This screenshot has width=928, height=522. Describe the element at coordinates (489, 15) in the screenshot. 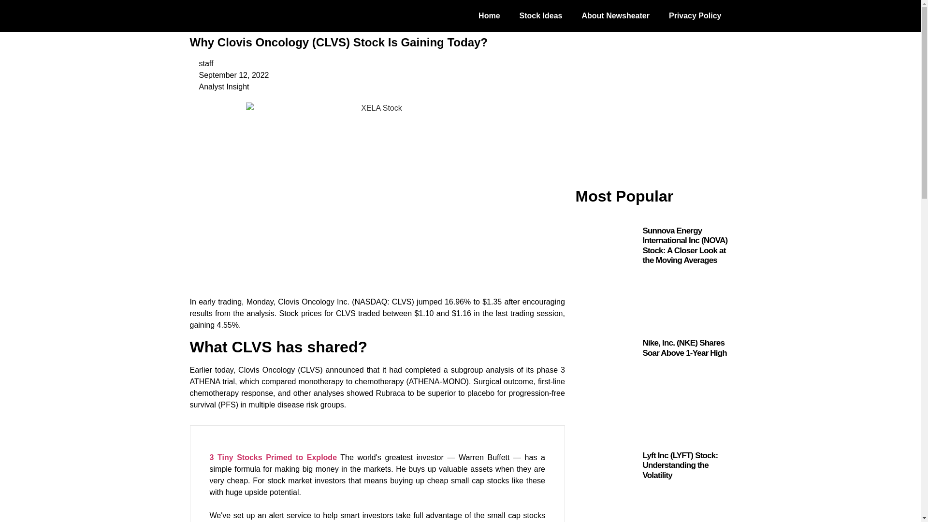

I see `Home` at that location.